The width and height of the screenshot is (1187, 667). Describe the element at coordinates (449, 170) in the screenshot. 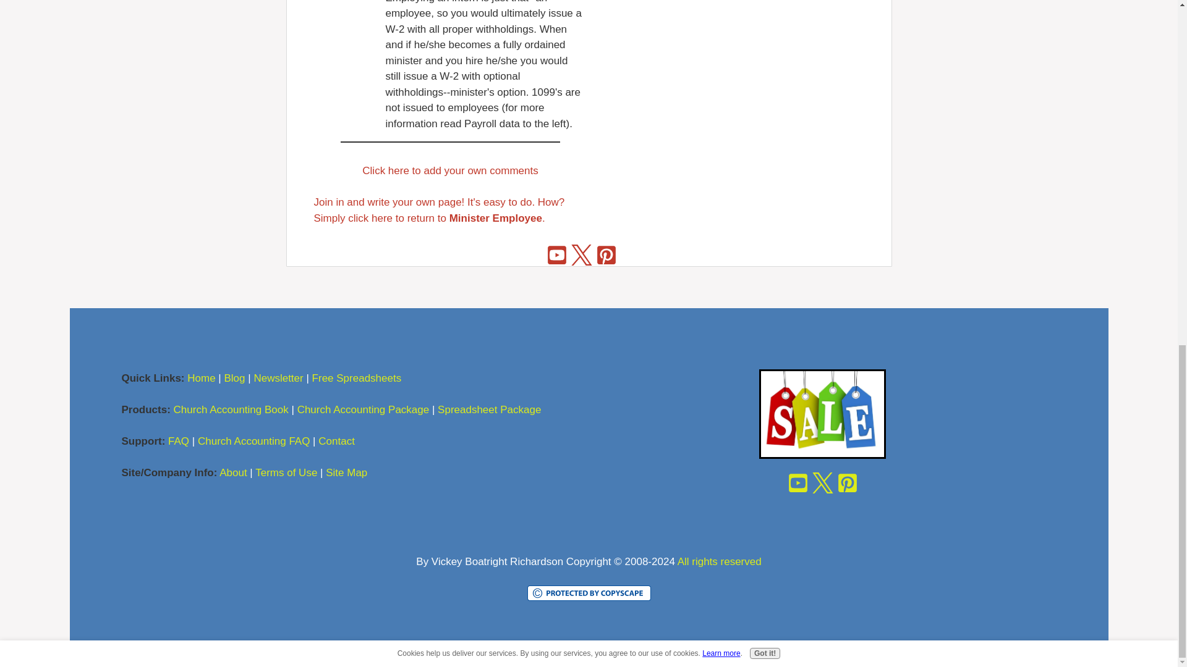

I see `Click here to add your own comments` at that location.